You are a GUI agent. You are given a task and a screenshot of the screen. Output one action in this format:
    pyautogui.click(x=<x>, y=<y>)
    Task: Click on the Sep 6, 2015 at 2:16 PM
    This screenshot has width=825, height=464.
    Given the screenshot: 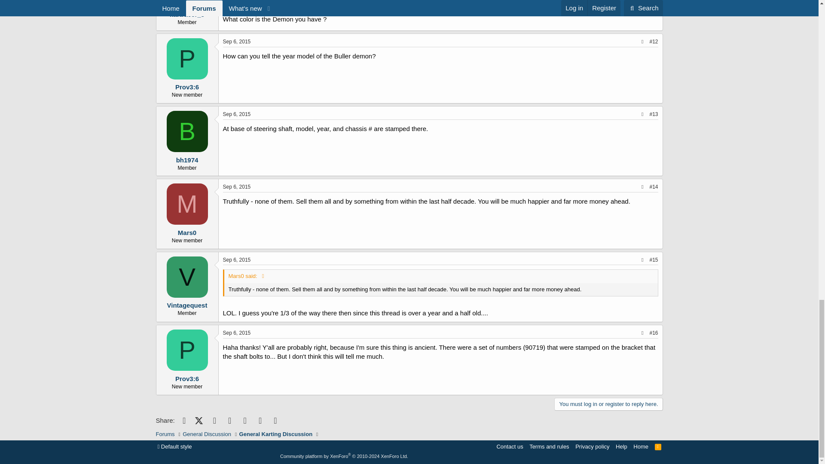 What is the action you would take?
    pyautogui.click(x=236, y=186)
    